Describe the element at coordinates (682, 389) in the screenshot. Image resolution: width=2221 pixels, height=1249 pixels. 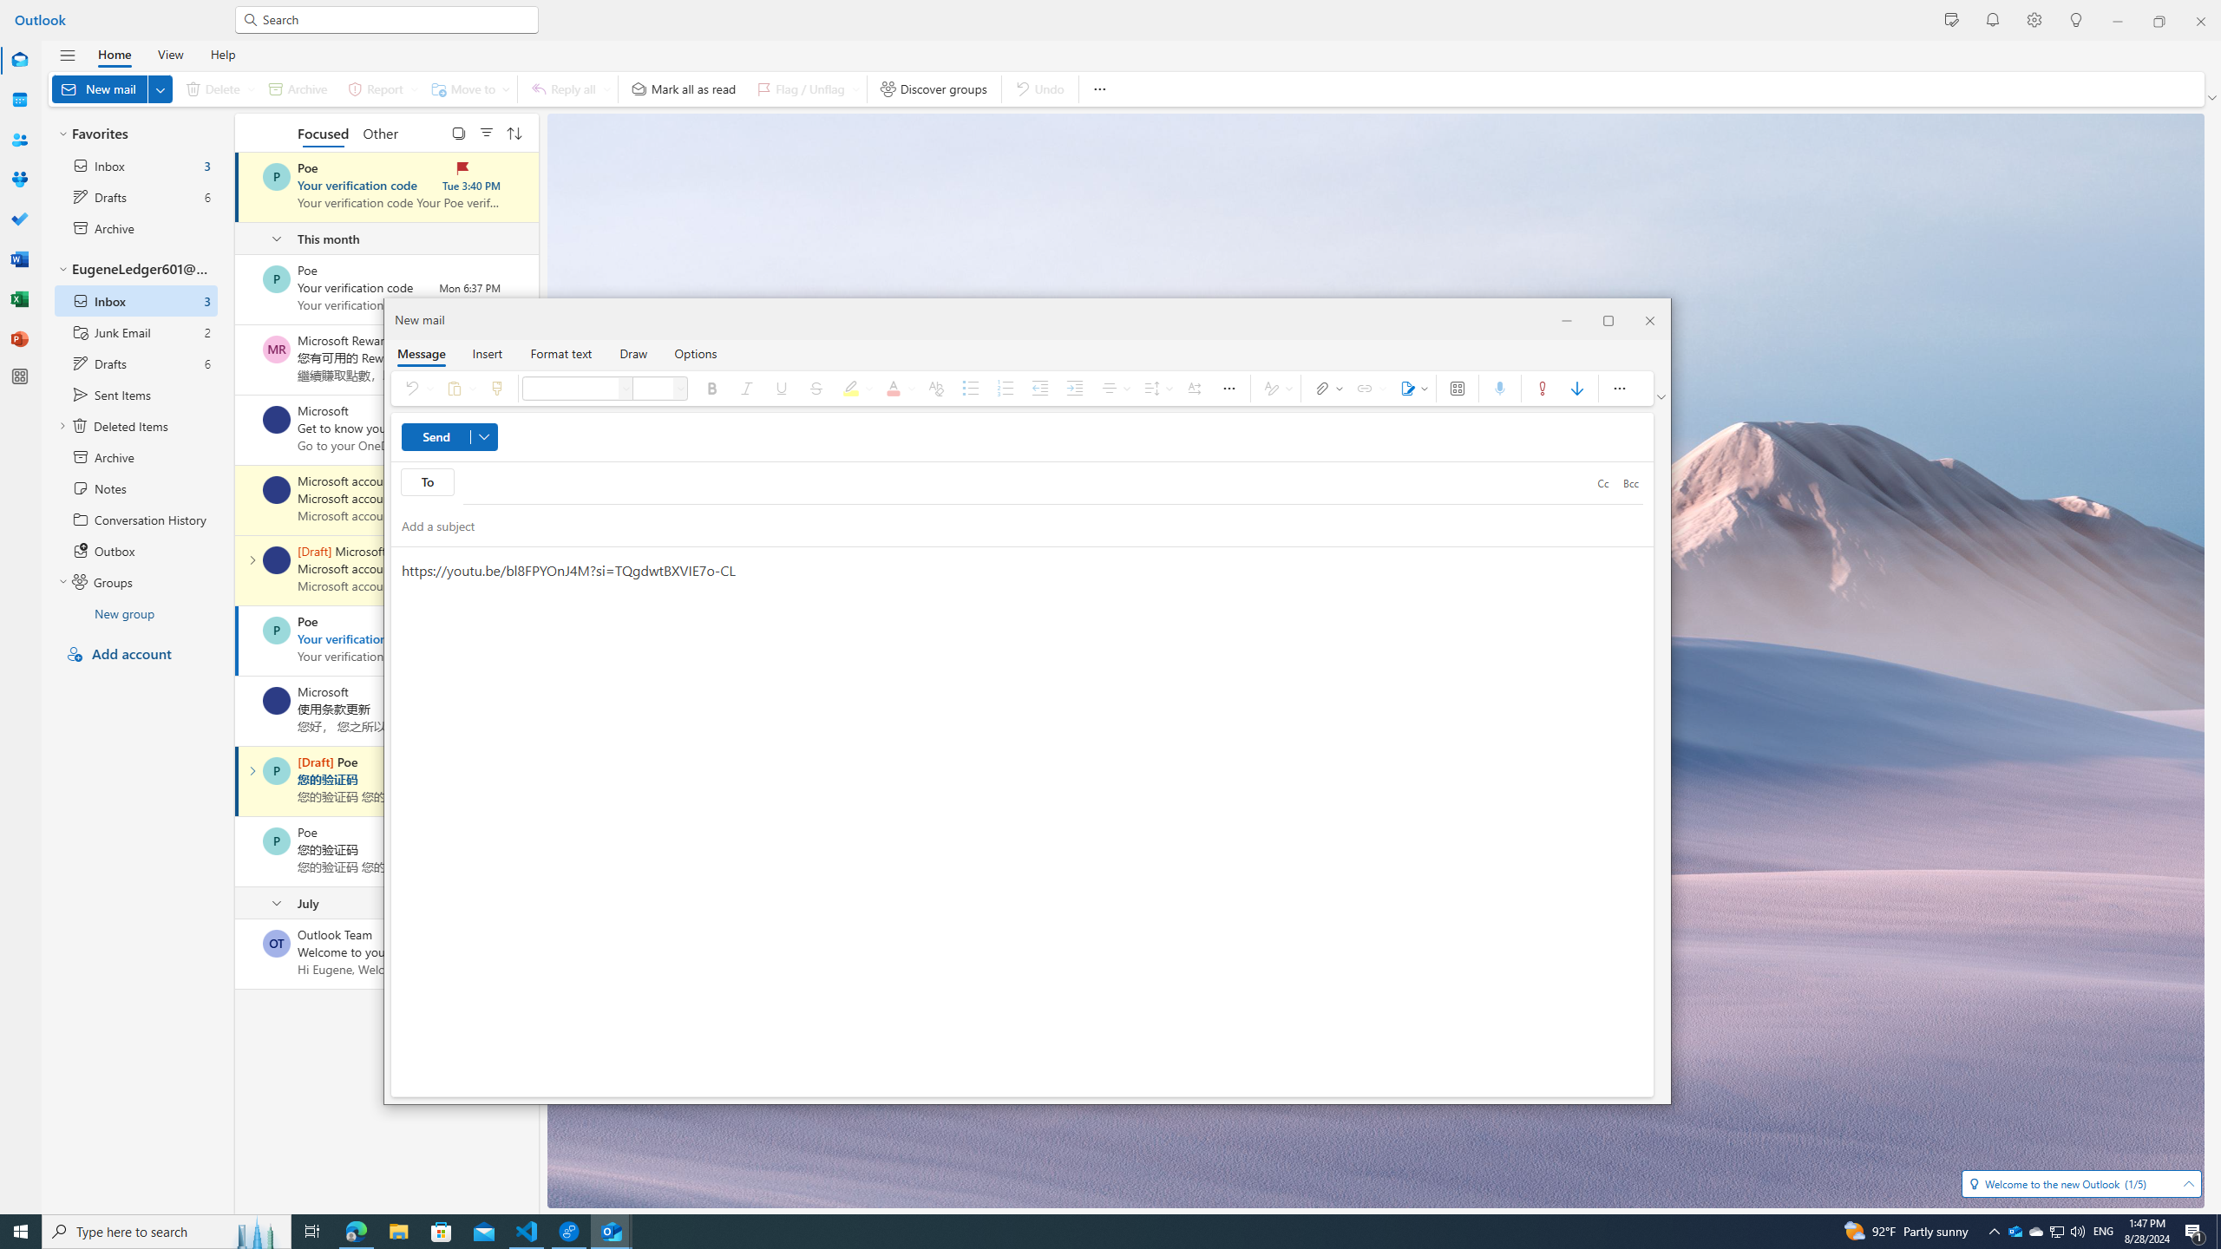
I see `Font size` at that location.